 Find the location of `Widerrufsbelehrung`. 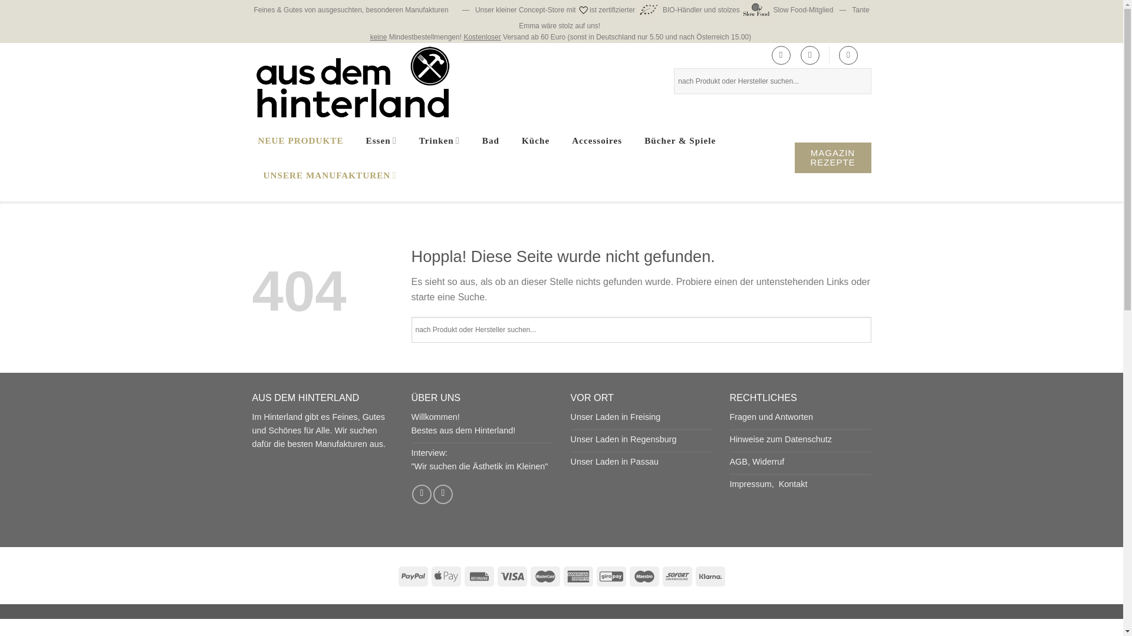

Widerrufsbelehrung is located at coordinates (768, 462).